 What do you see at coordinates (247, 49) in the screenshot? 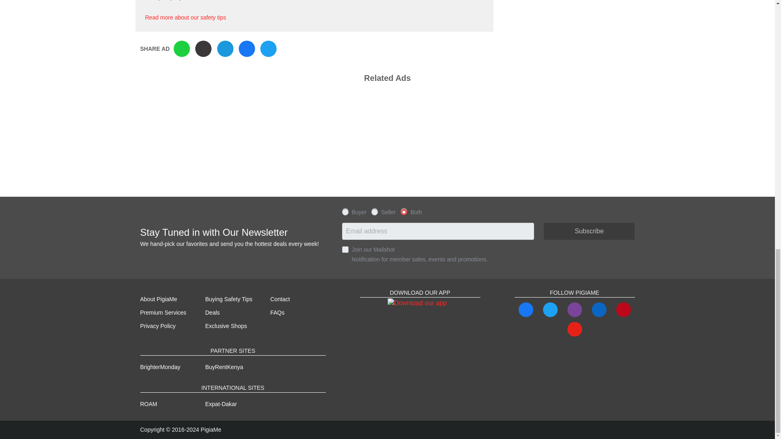
I see `Share via Facebook` at bounding box center [247, 49].